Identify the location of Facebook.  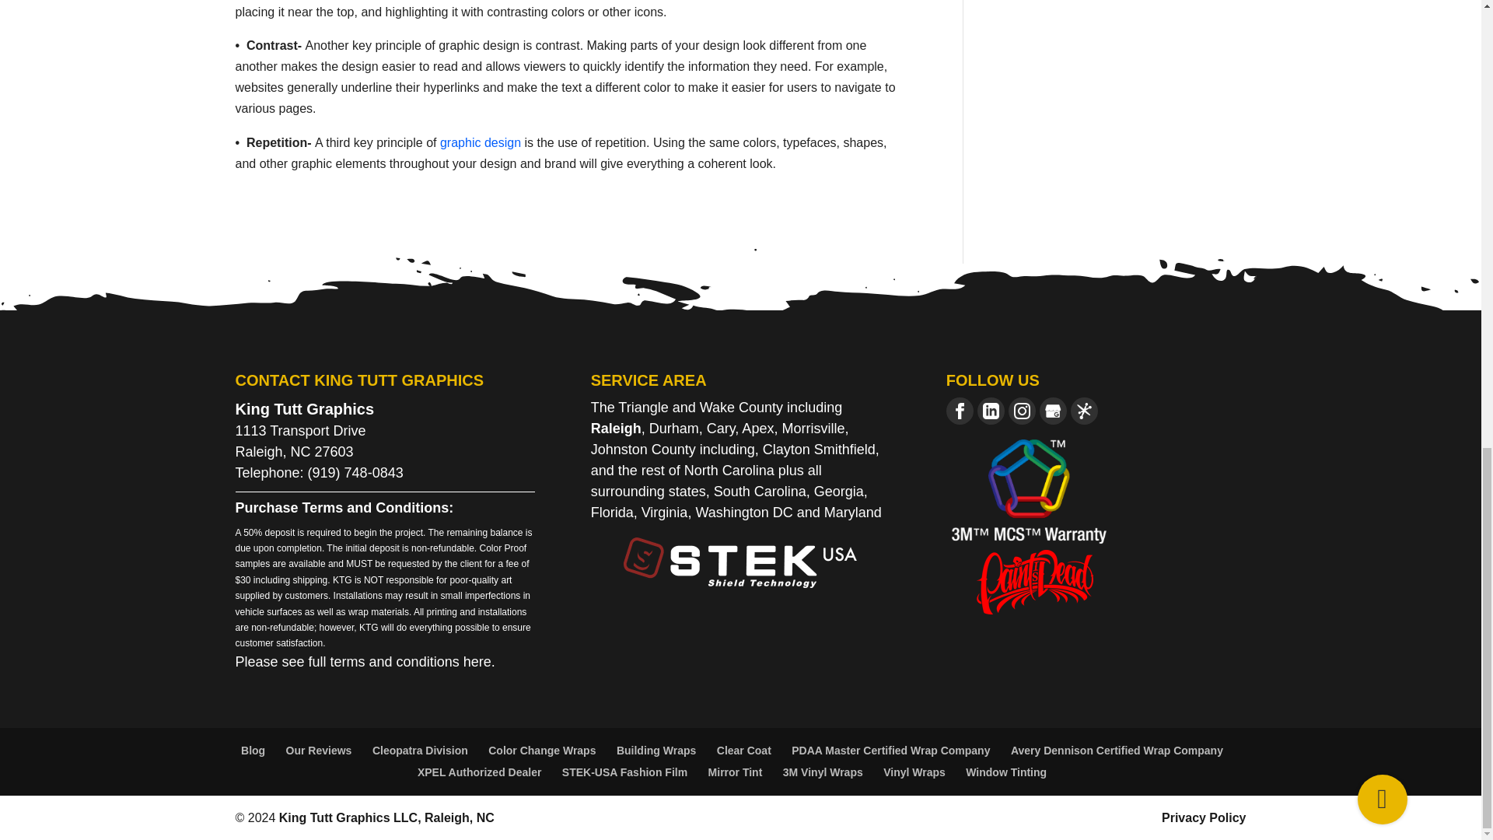
(960, 411).